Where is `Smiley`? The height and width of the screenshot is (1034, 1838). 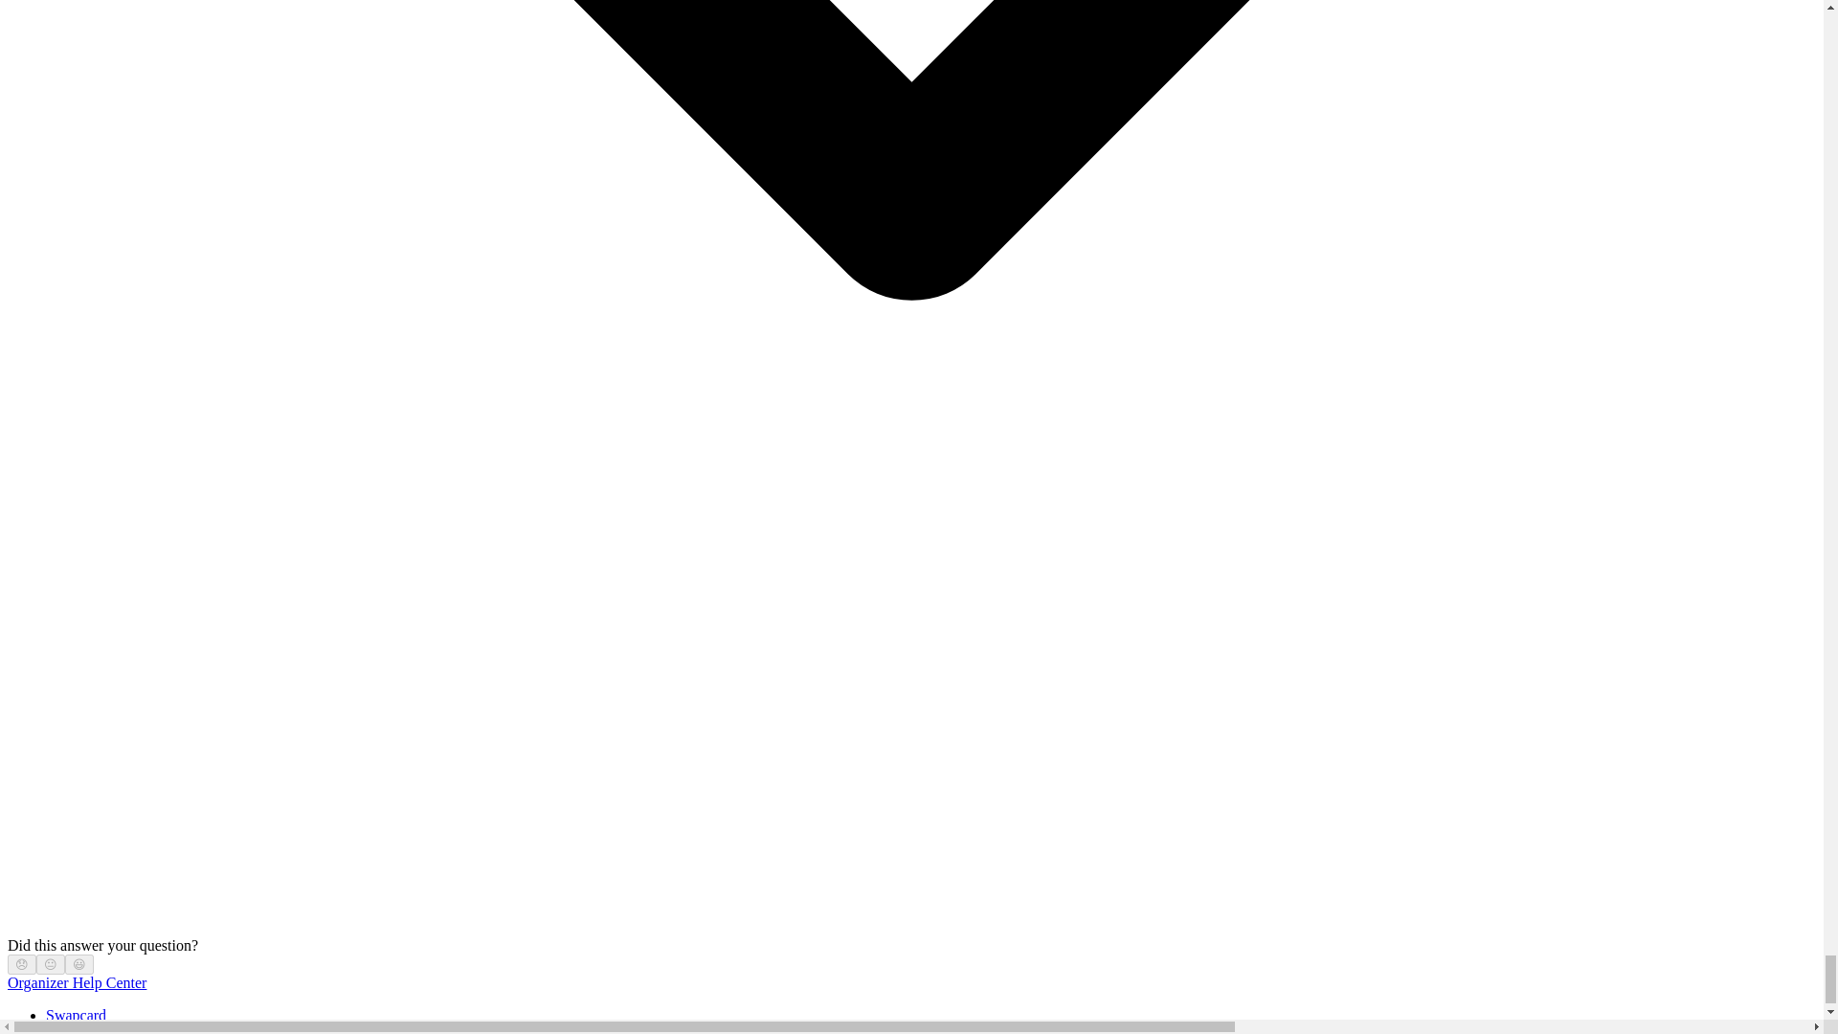
Smiley is located at coordinates (79, 965).